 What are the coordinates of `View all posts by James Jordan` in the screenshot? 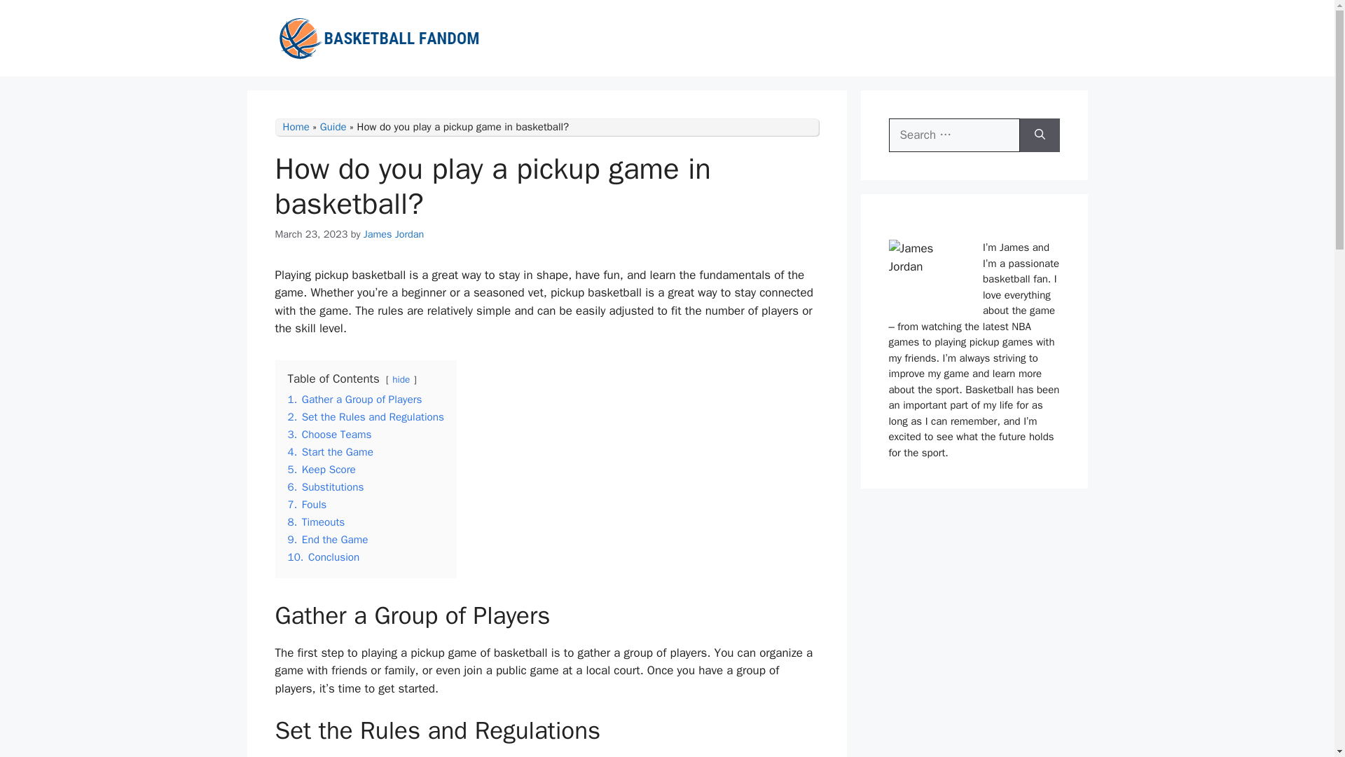 It's located at (394, 234).